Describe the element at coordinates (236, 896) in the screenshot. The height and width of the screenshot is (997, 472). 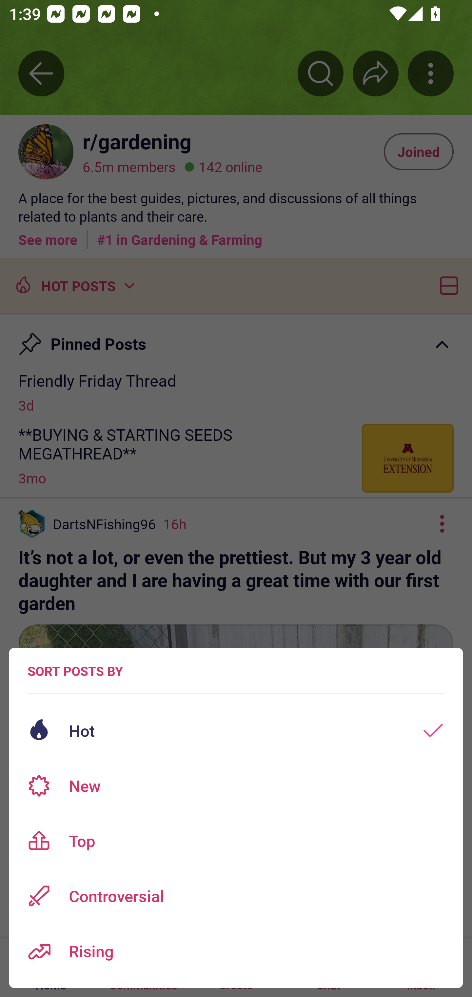
I see `Controversial` at that location.